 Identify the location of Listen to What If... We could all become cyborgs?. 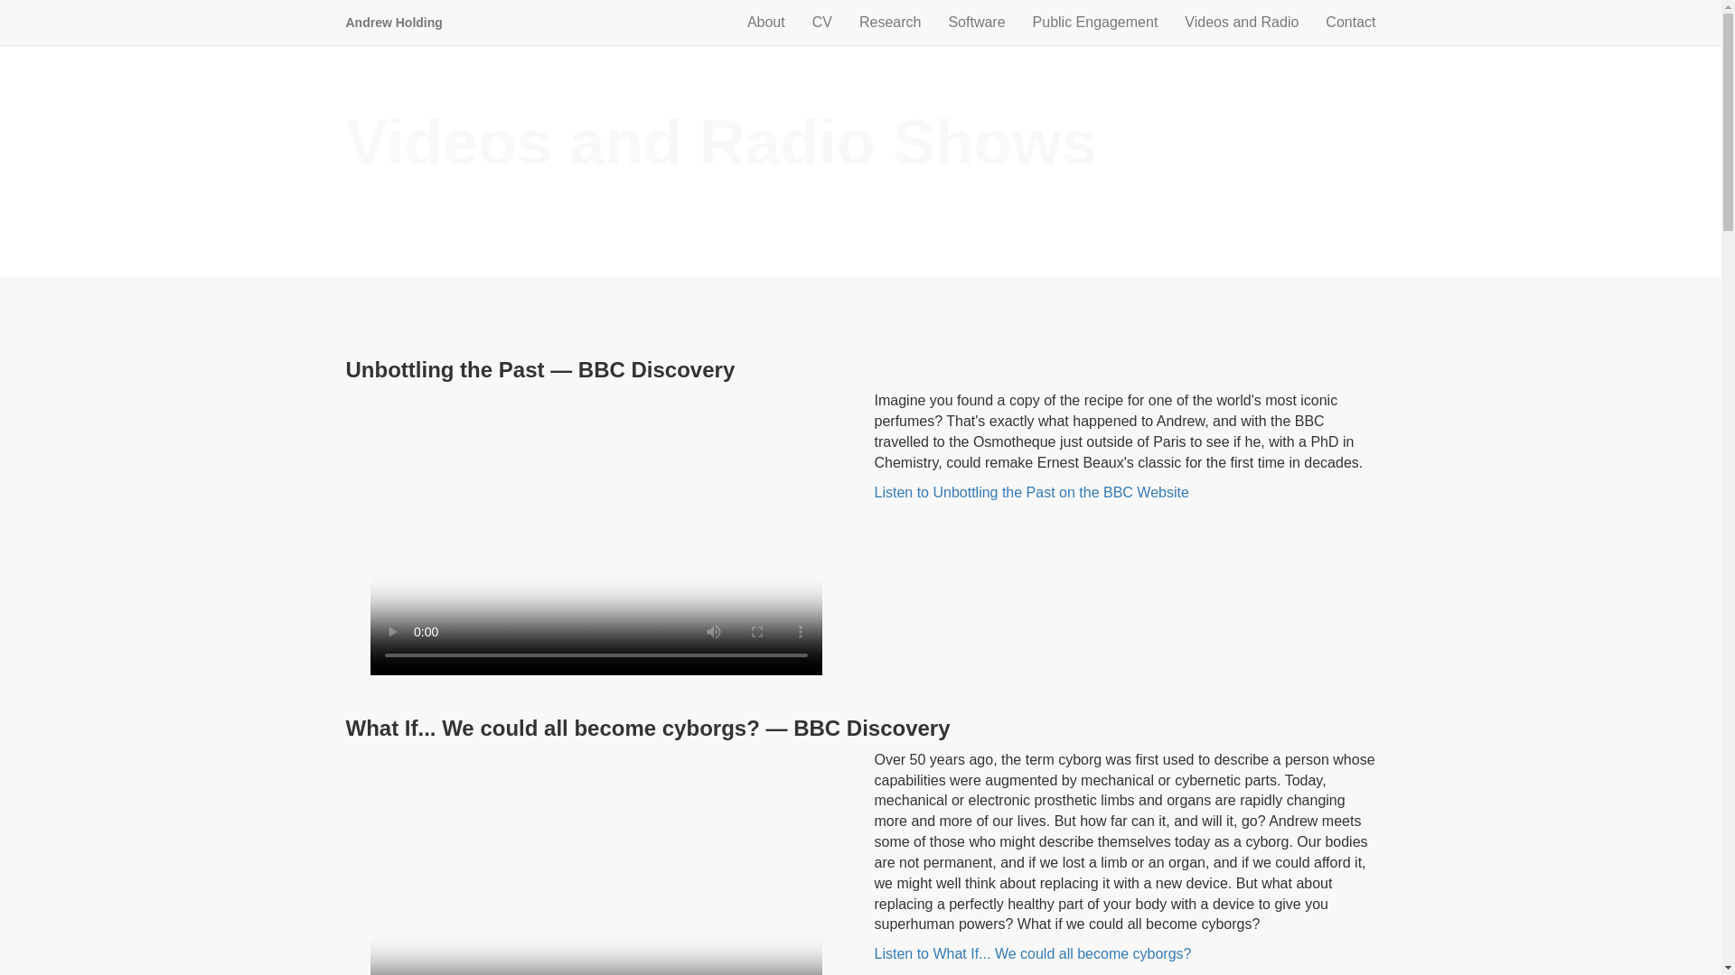
(1033, 953).